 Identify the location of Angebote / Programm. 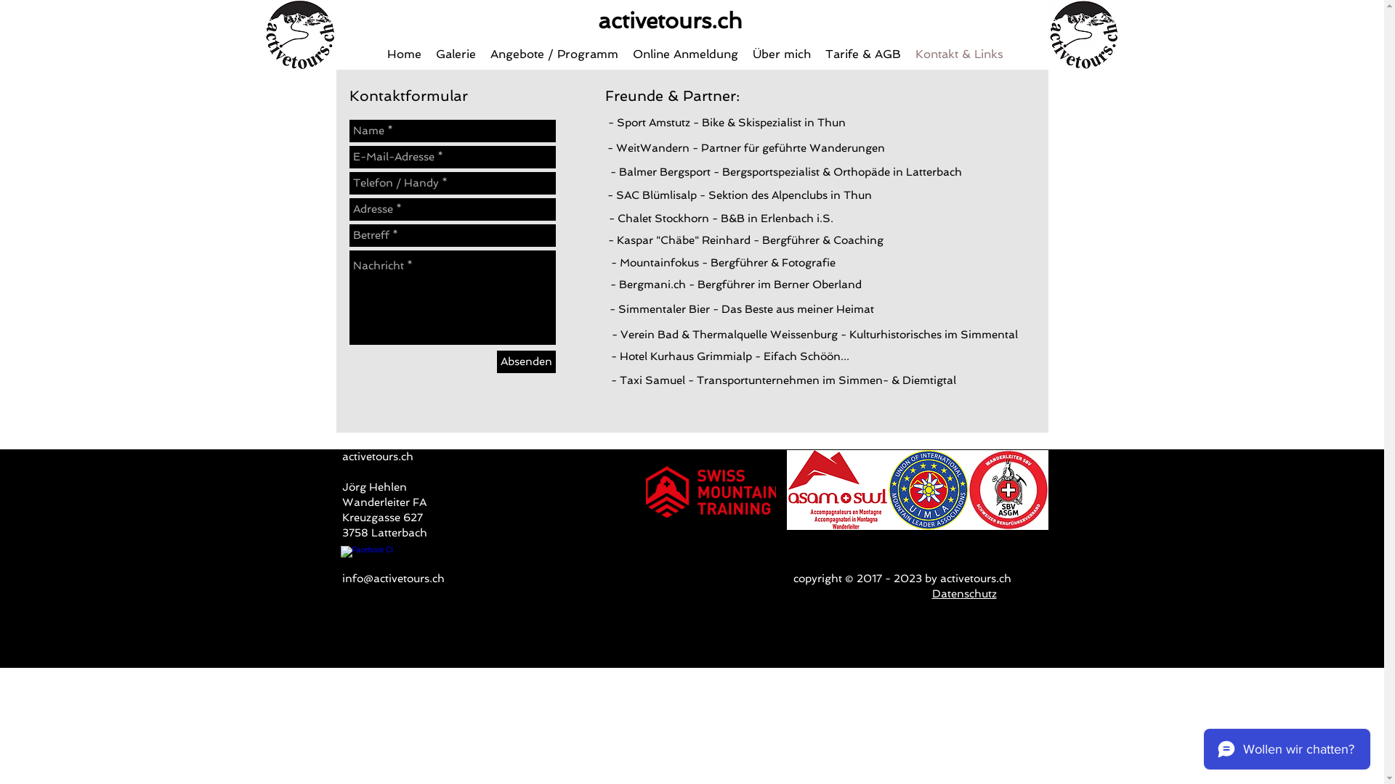
(554, 54).